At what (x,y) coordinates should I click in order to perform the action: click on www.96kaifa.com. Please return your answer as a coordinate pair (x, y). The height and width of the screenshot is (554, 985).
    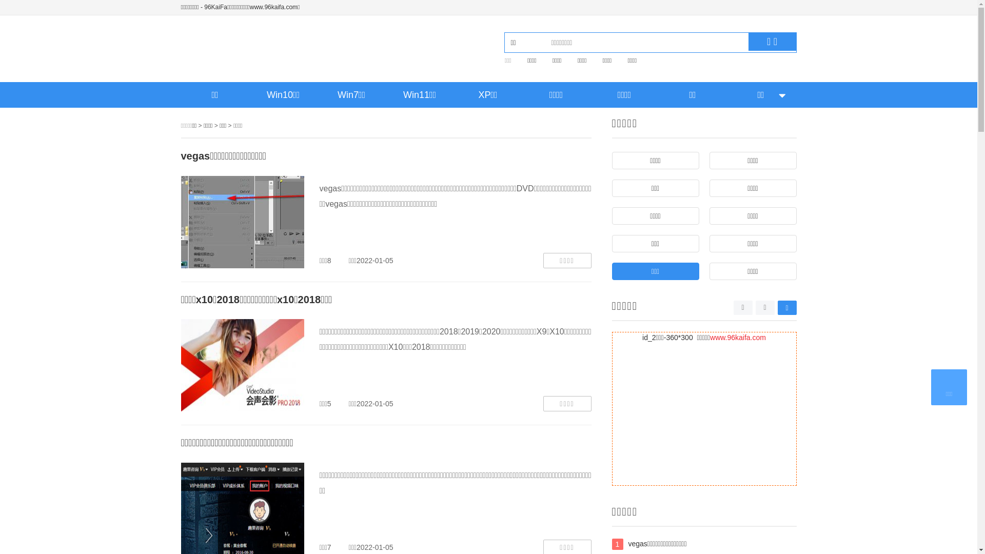
    Looking at the image, I should click on (738, 338).